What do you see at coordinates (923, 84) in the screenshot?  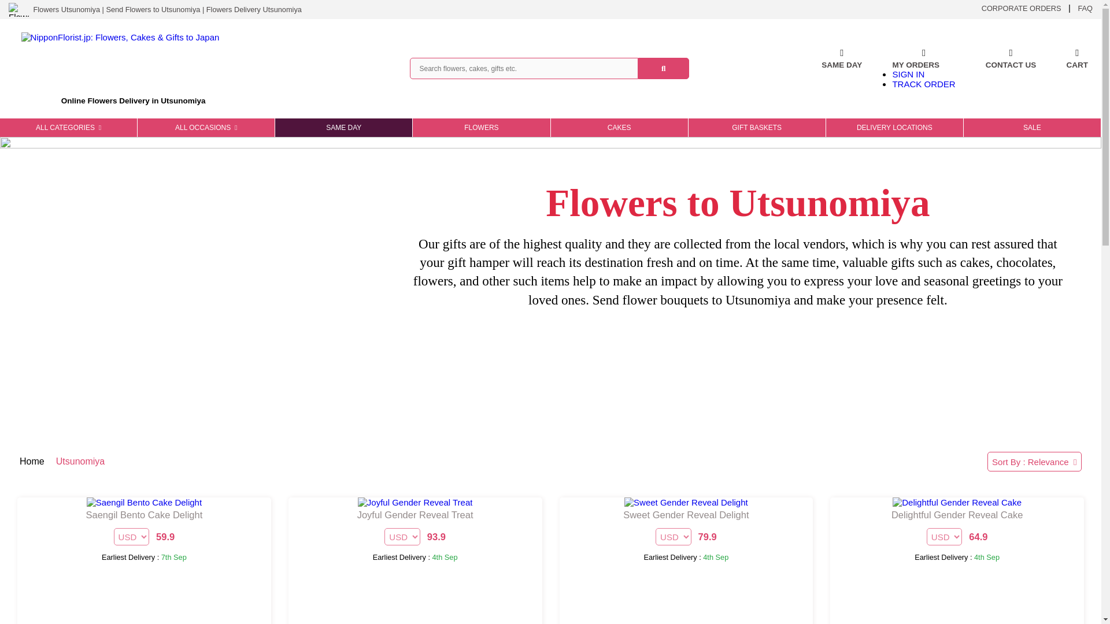 I see `TRACK ORDER` at bounding box center [923, 84].